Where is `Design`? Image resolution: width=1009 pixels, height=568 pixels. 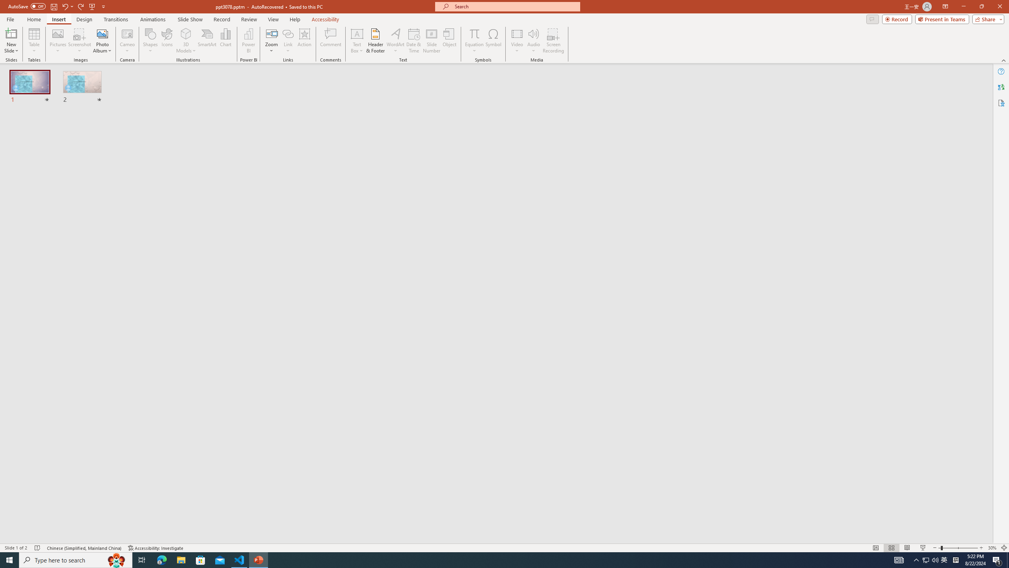
Design is located at coordinates (84, 19).